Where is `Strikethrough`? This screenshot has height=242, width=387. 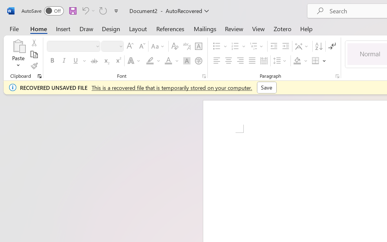 Strikethrough is located at coordinates (94, 61).